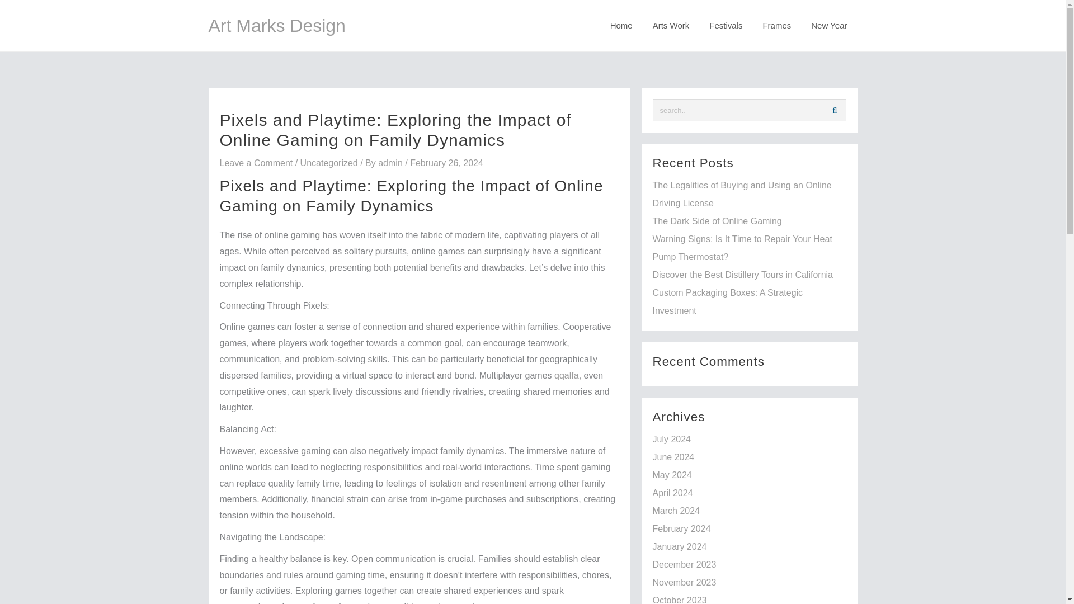 The width and height of the screenshot is (1074, 604). Describe the element at coordinates (391, 163) in the screenshot. I see `admin` at that location.